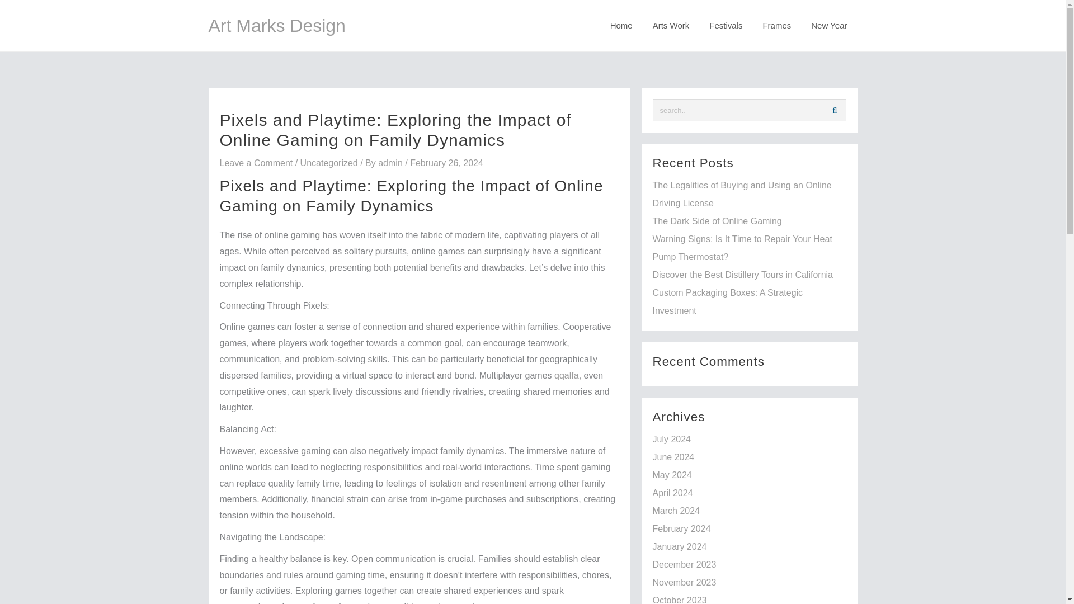 The width and height of the screenshot is (1074, 604). Describe the element at coordinates (391, 163) in the screenshot. I see `admin` at that location.